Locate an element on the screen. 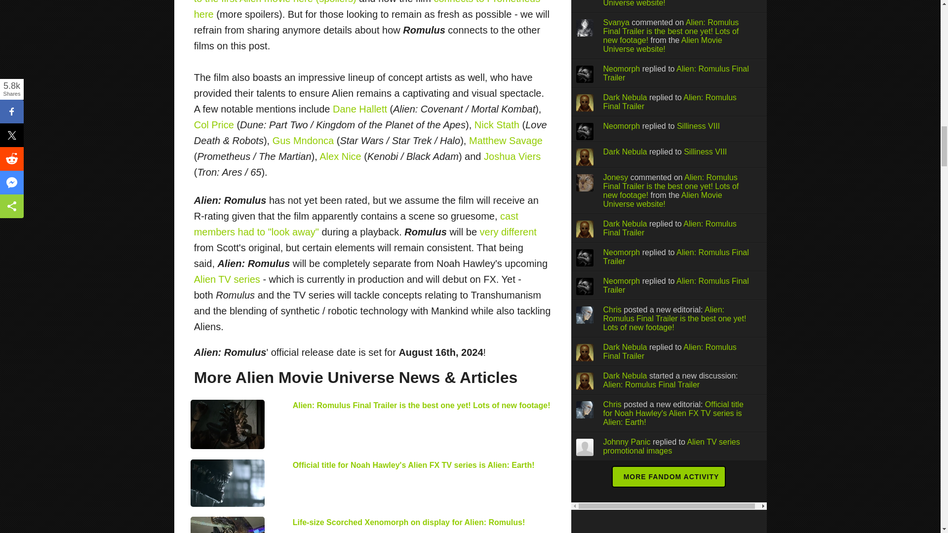 Image resolution: width=948 pixels, height=533 pixels. Dane Hallett is located at coordinates (359, 109).